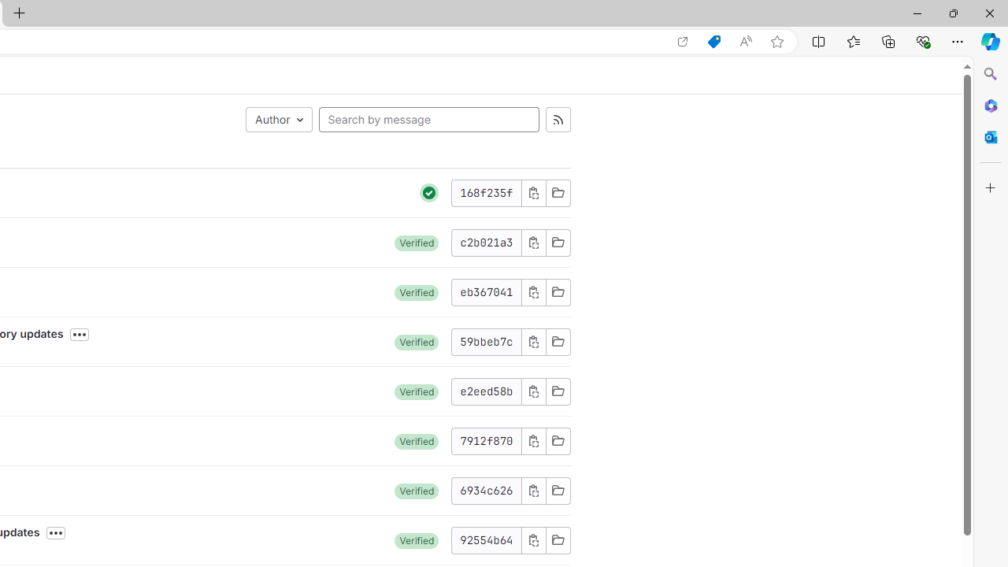 Image resolution: width=1008 pixels, height=567 pixels. Describe the element at coordinates (534, 540) in the screenshot. I see `Class: s16 gl-icon gl-button-icon ` at that location.